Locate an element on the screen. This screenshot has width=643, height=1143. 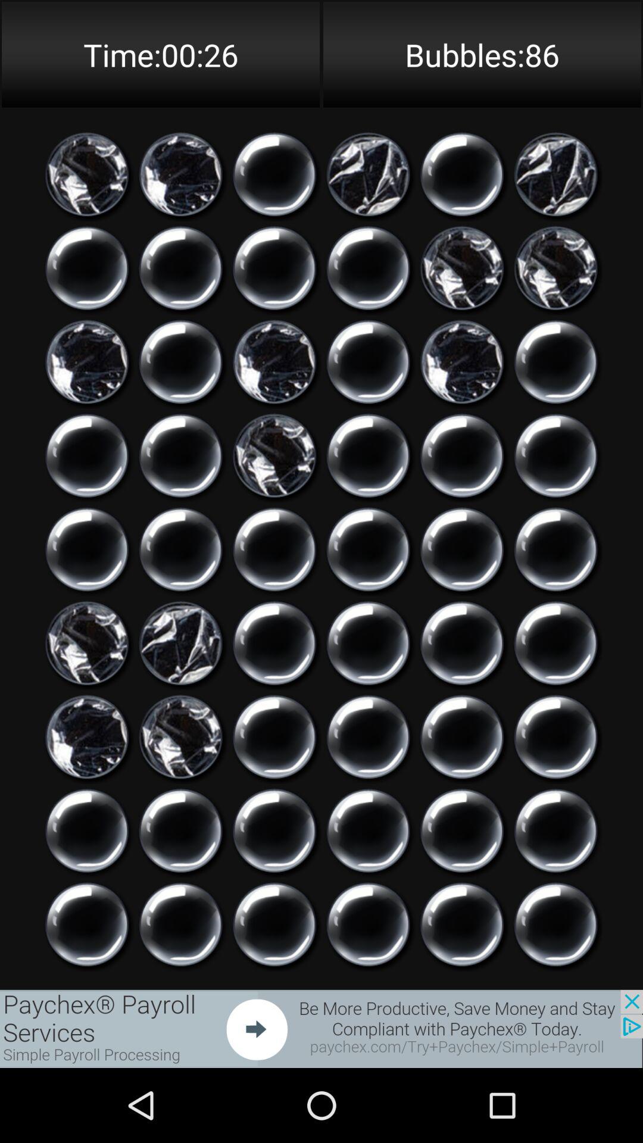
click to burst the bubble is located at coordinates (556, 737).